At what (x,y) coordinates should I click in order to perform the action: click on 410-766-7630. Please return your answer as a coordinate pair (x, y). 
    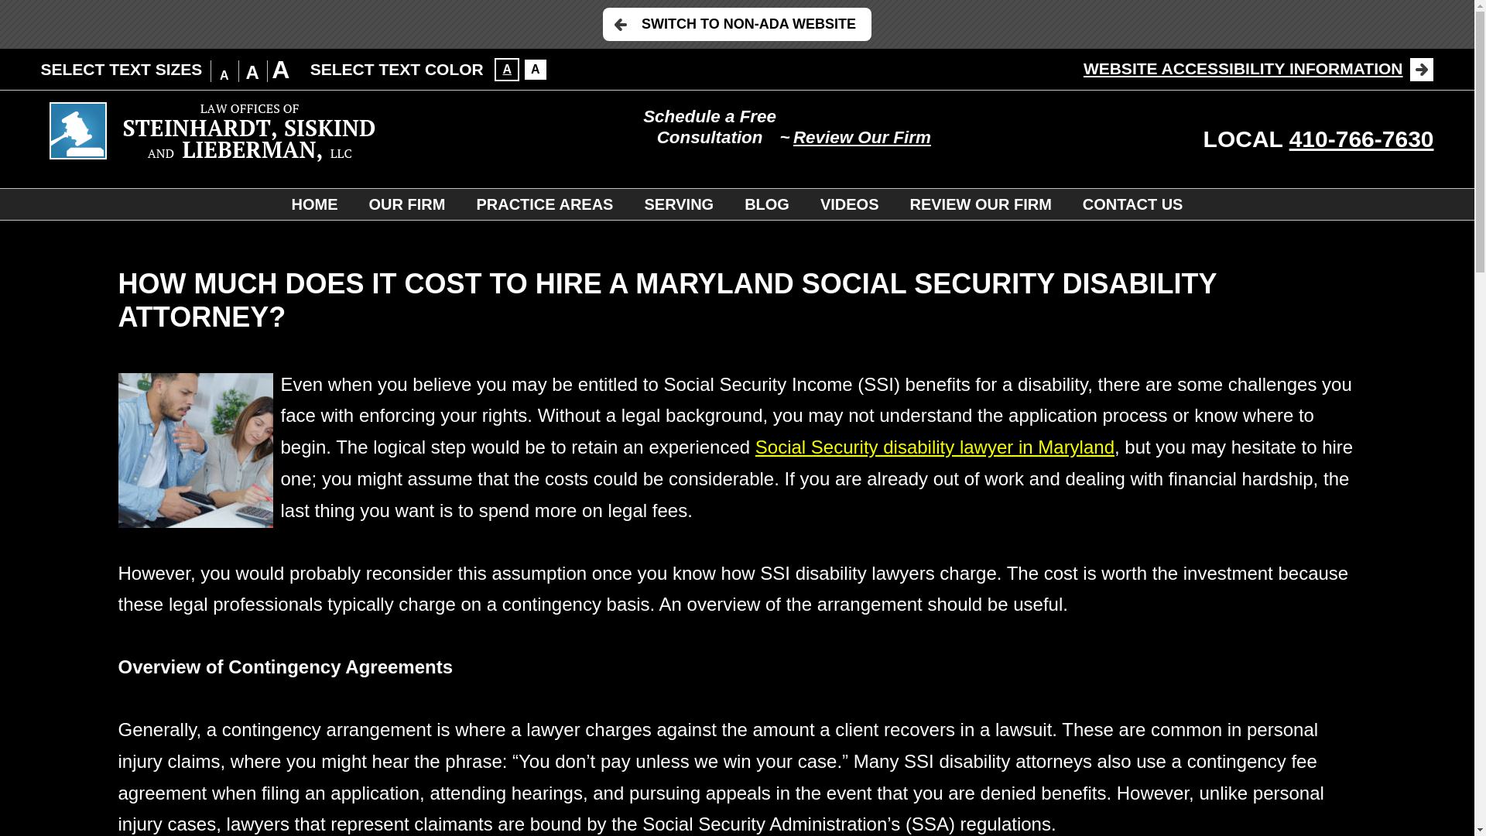
    Looking at the image, I should click on (1361, 139).